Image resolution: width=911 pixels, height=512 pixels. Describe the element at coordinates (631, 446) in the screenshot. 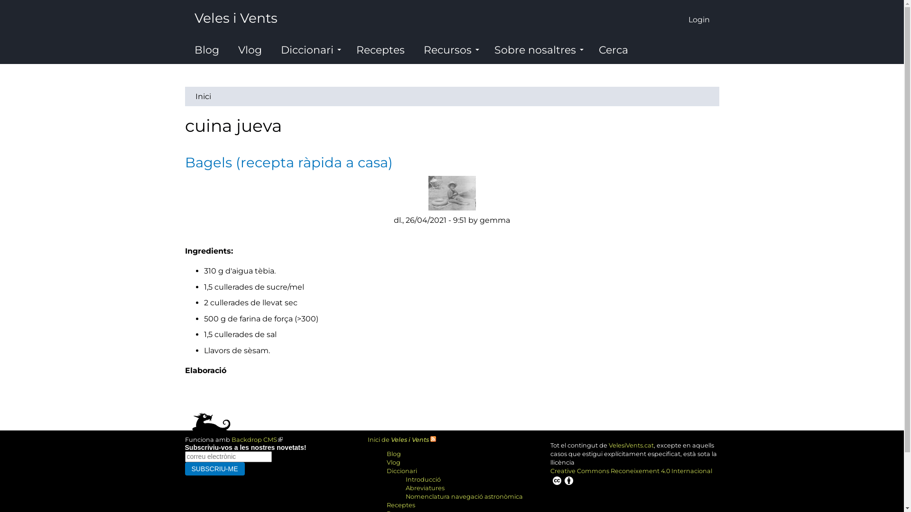

I see `VelesiVents.cat` at that location.